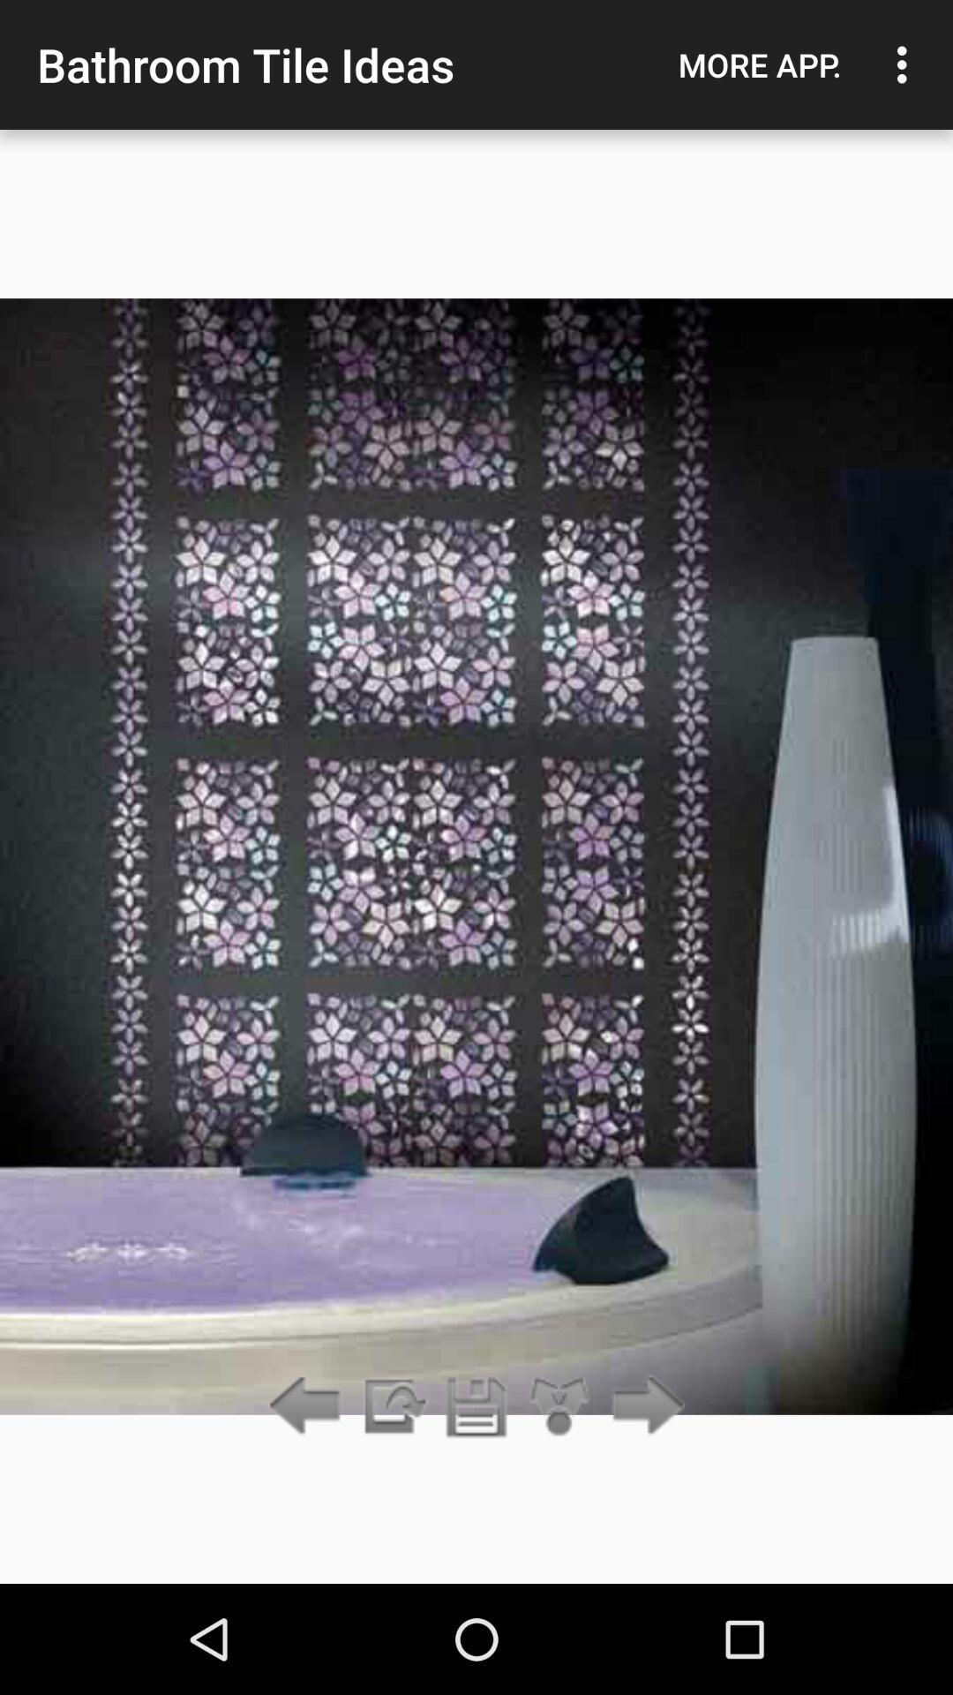 The width and height of the screenshot is (953, 1695). Describe the element at coordinates (642, 1407) in the screenshot. I see `open the item below more app. icon` at that location.